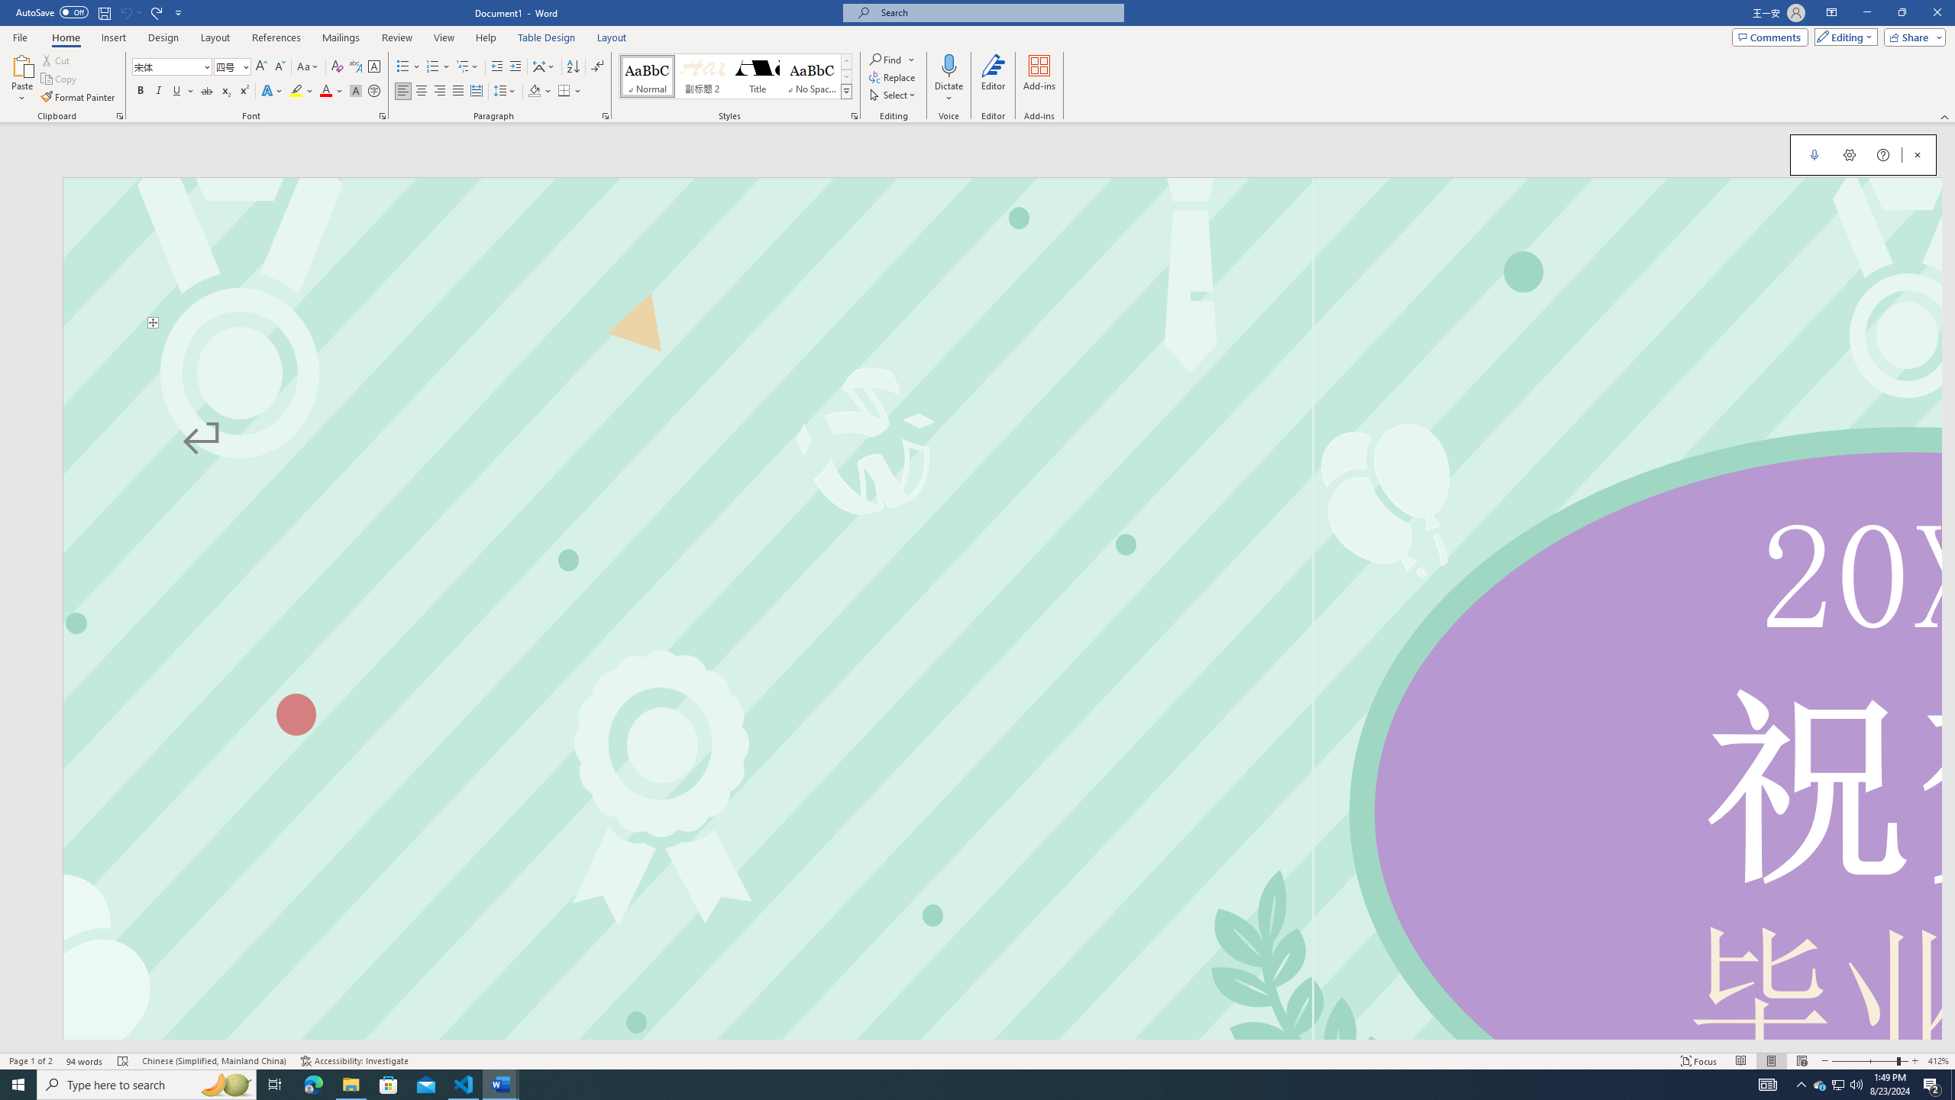  What do you see at coordinates (226, 92) in the screenshot?
I see `Subscript` at bounding box center [226, 92].